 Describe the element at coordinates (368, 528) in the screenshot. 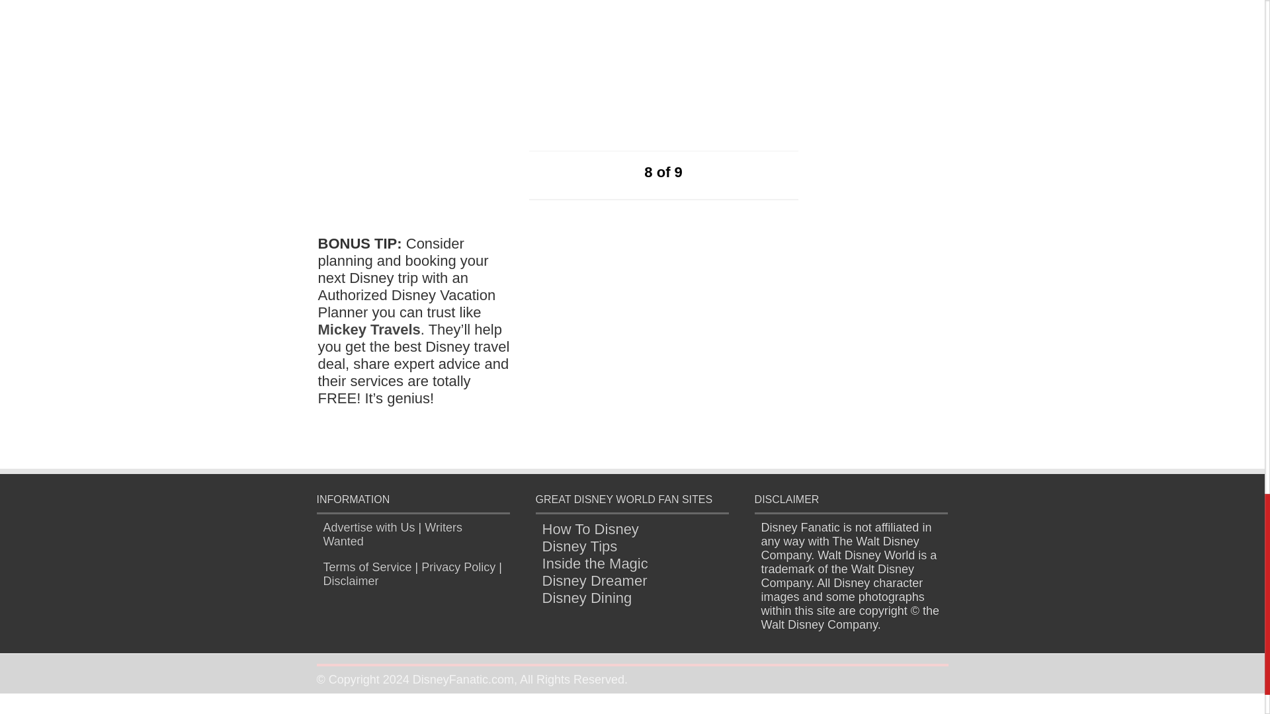

I see `Advertise with Us` at that location.